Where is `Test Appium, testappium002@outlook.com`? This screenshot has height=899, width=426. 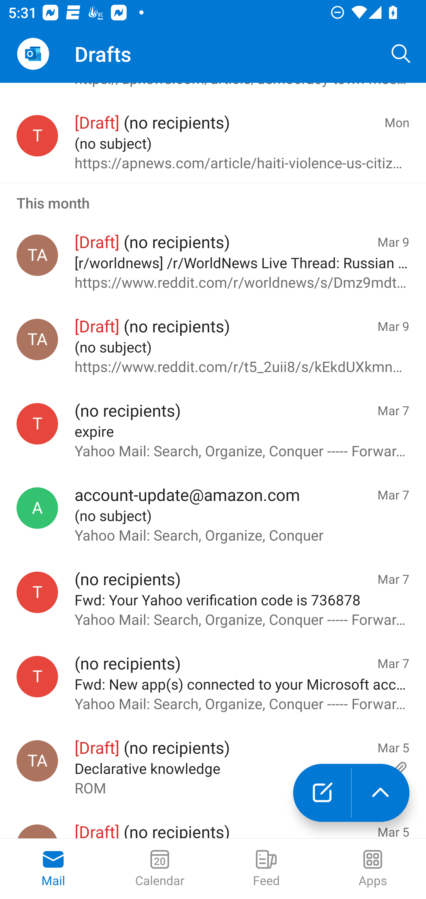 Test Appium, testappium002@outlook.com is located at coordinates (37, 255).